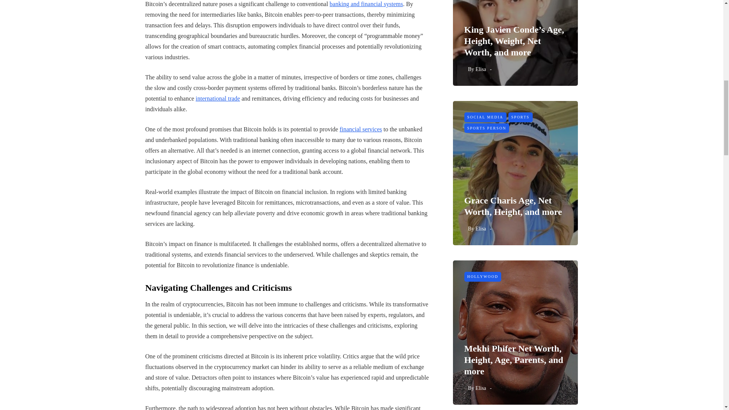  What do you see at coordinates (361, 129) in the screenshot?
I see `financial services` at bounding box center [361, 129].